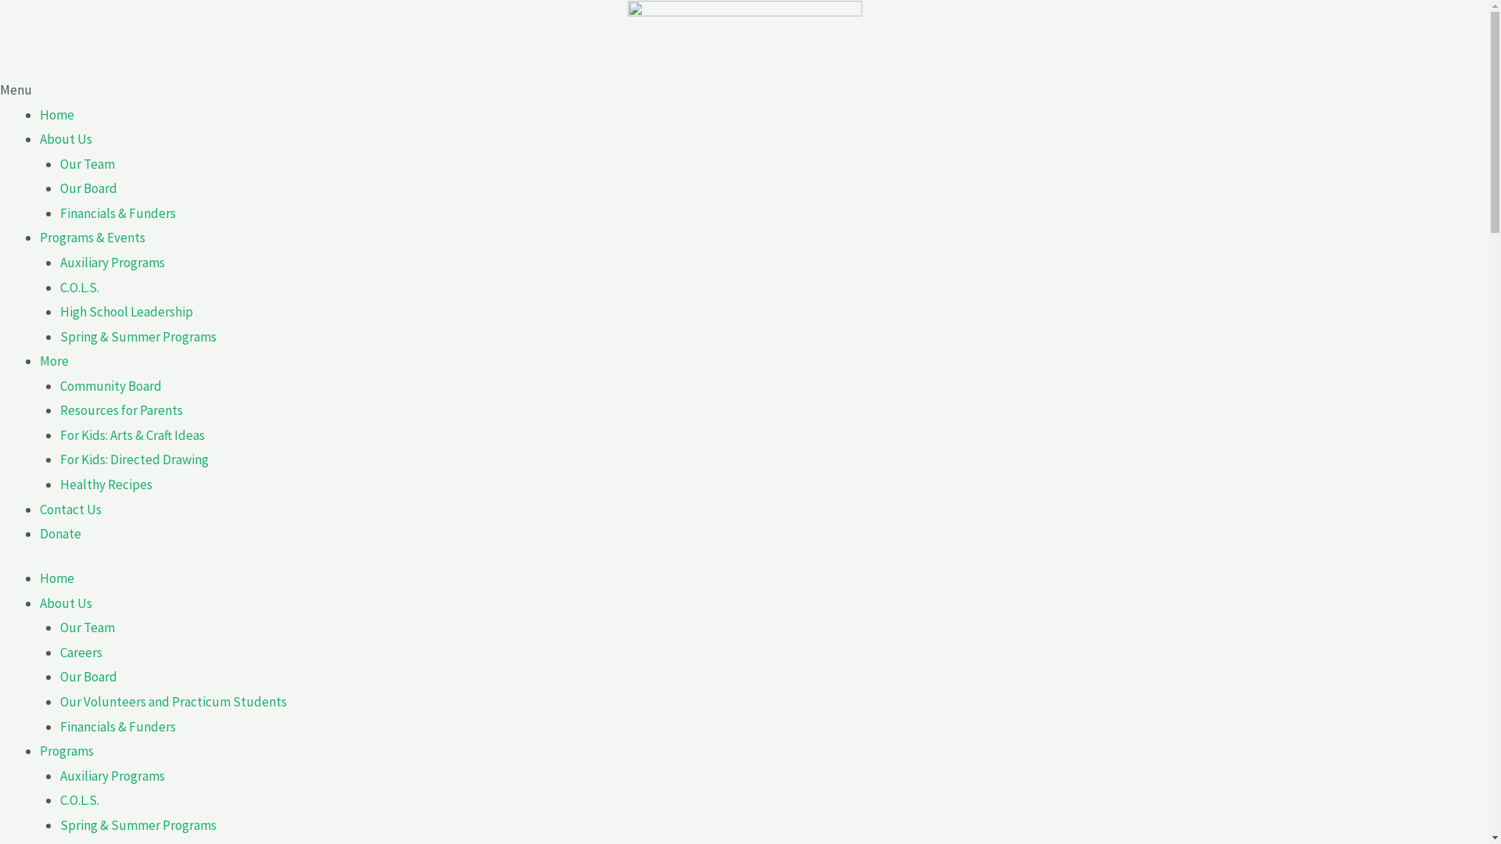 Image resolution: width=1501 pixels, height=844 pixels. Describe the element at coordinates (88, 188) in the screenshot. I see `Our Board` at that location.